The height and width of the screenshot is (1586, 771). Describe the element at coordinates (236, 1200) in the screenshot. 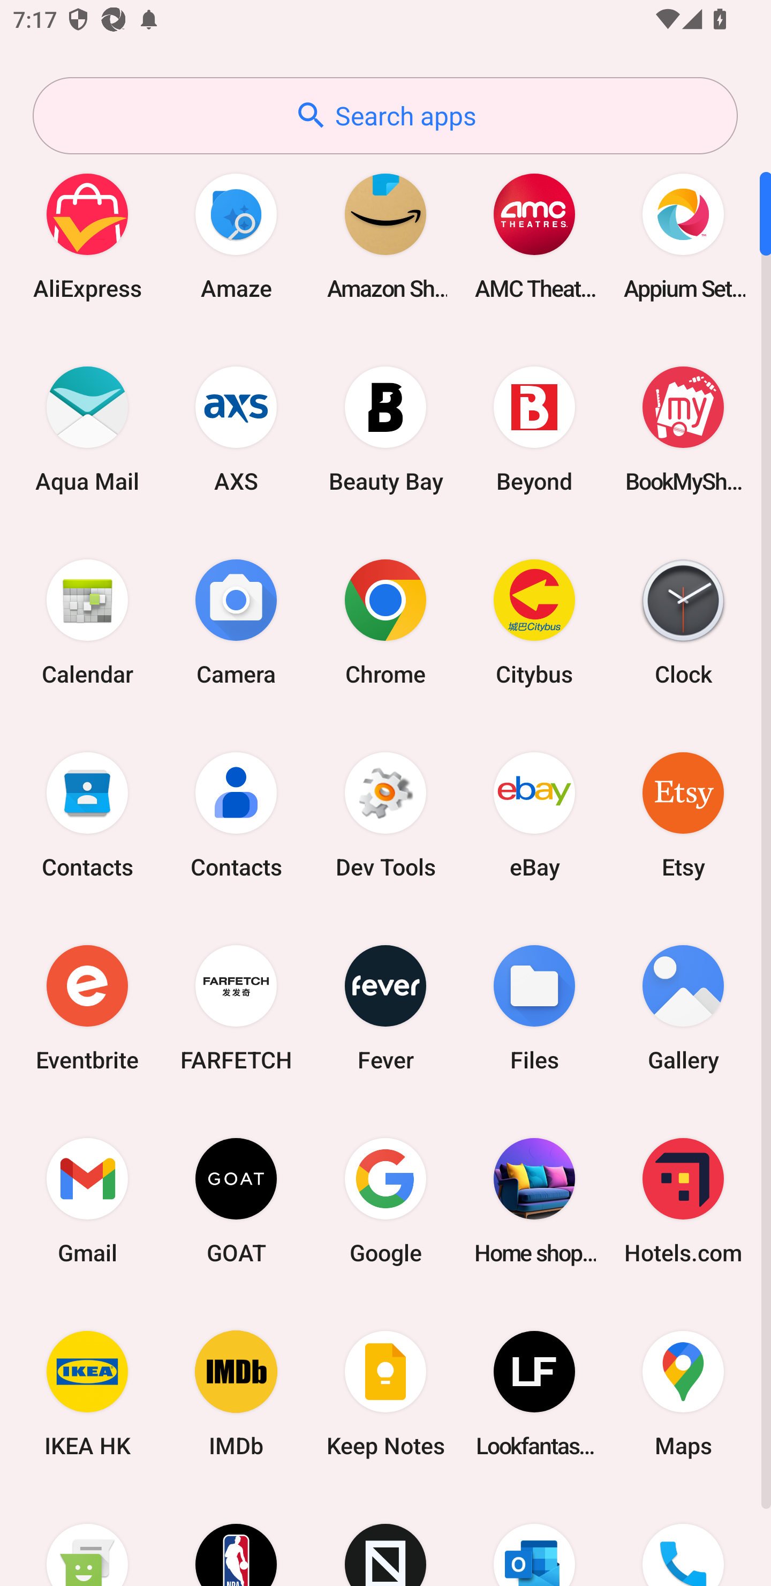

I see `GOAT` at that location.